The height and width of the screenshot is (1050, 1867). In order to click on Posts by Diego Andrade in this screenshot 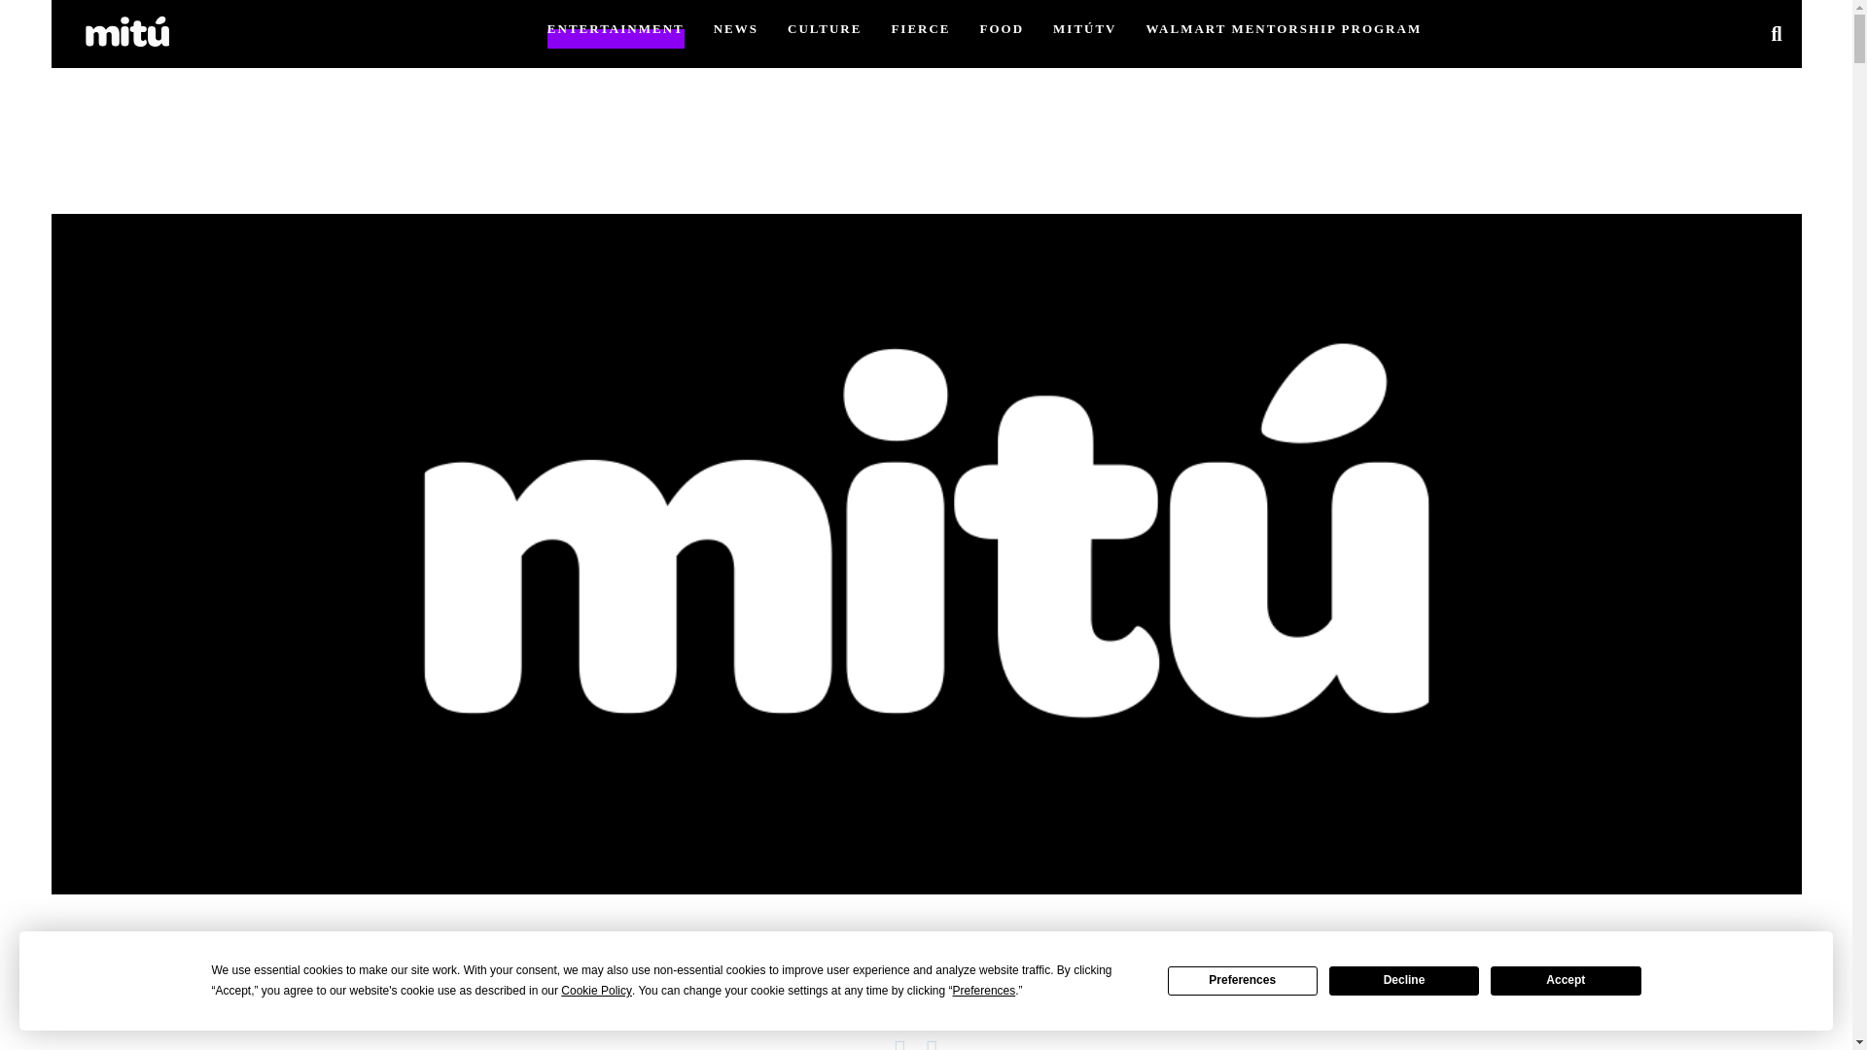, I will do `click(865, 996)`.